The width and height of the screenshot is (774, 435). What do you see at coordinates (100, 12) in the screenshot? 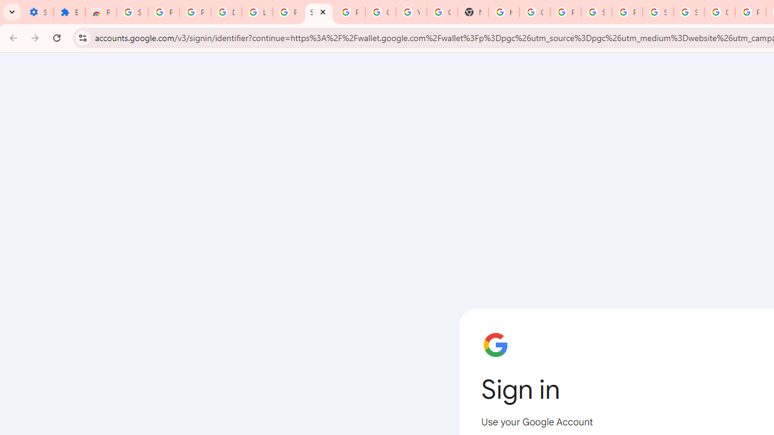
I see `Reviews: Helix Fruit Jump Arcade Game` at bounding box center [100, 12].